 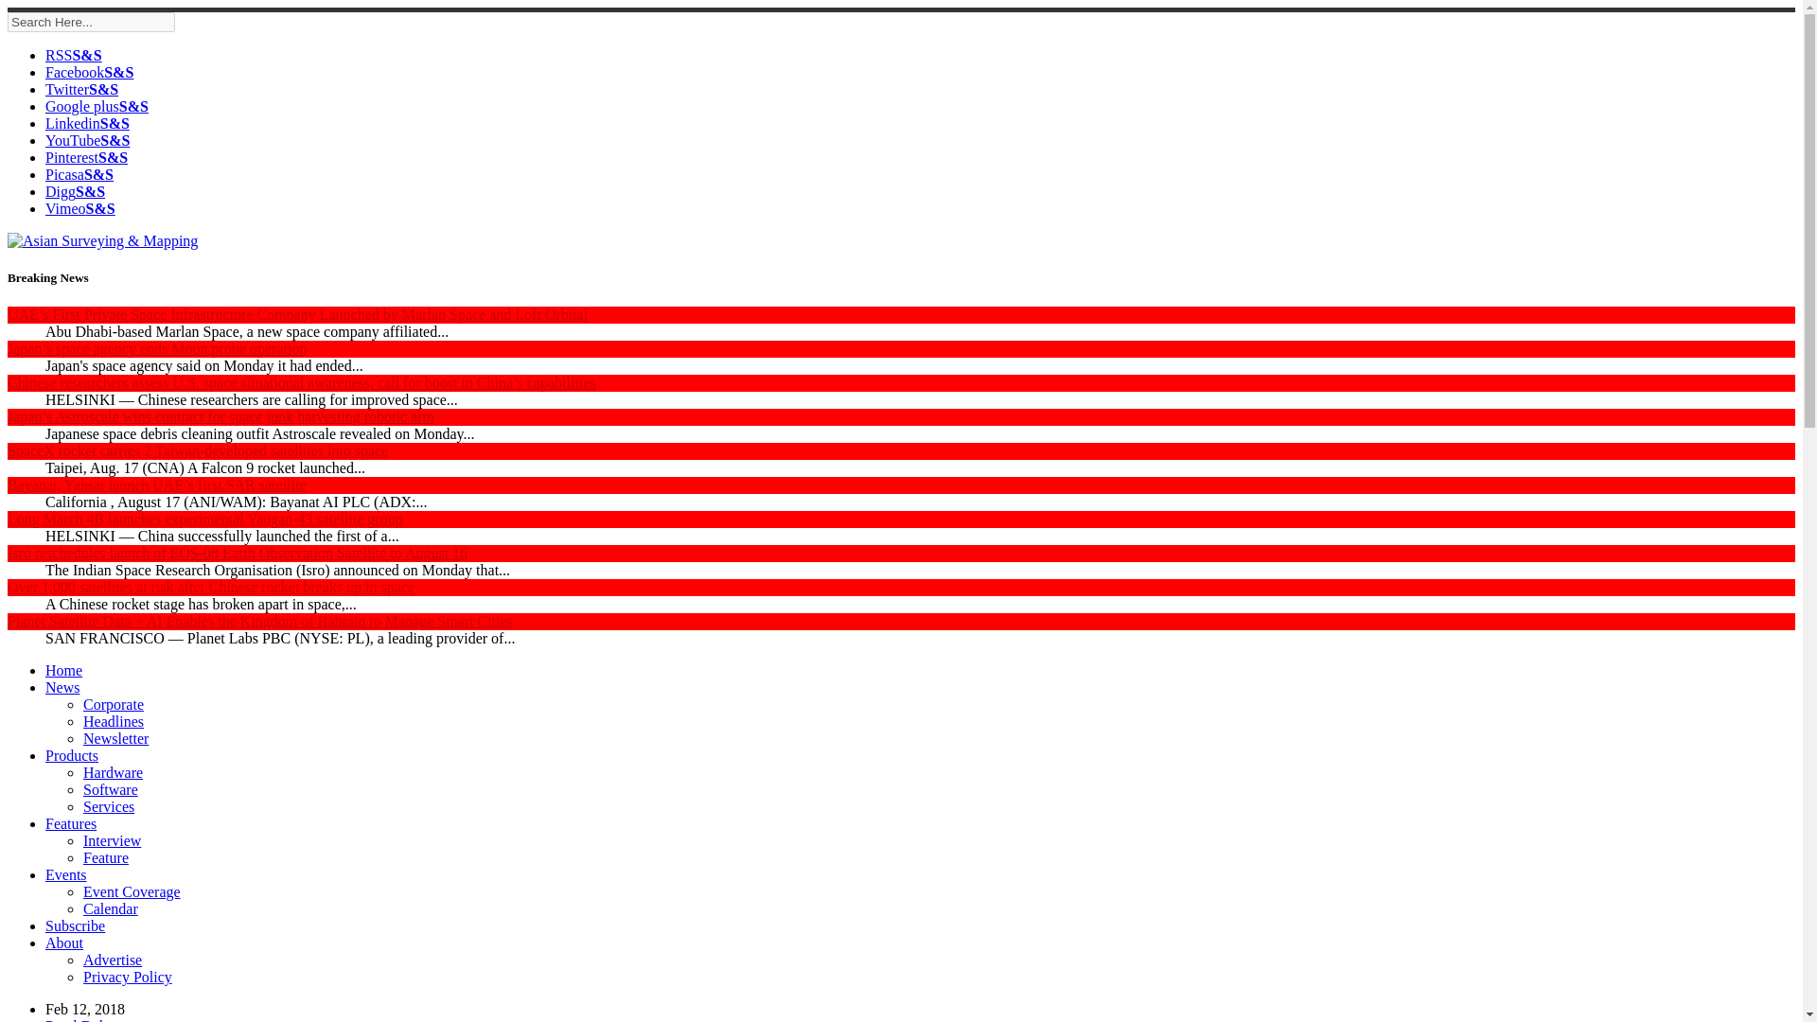 I want to click on Facebook, so click(x=89, y=72).